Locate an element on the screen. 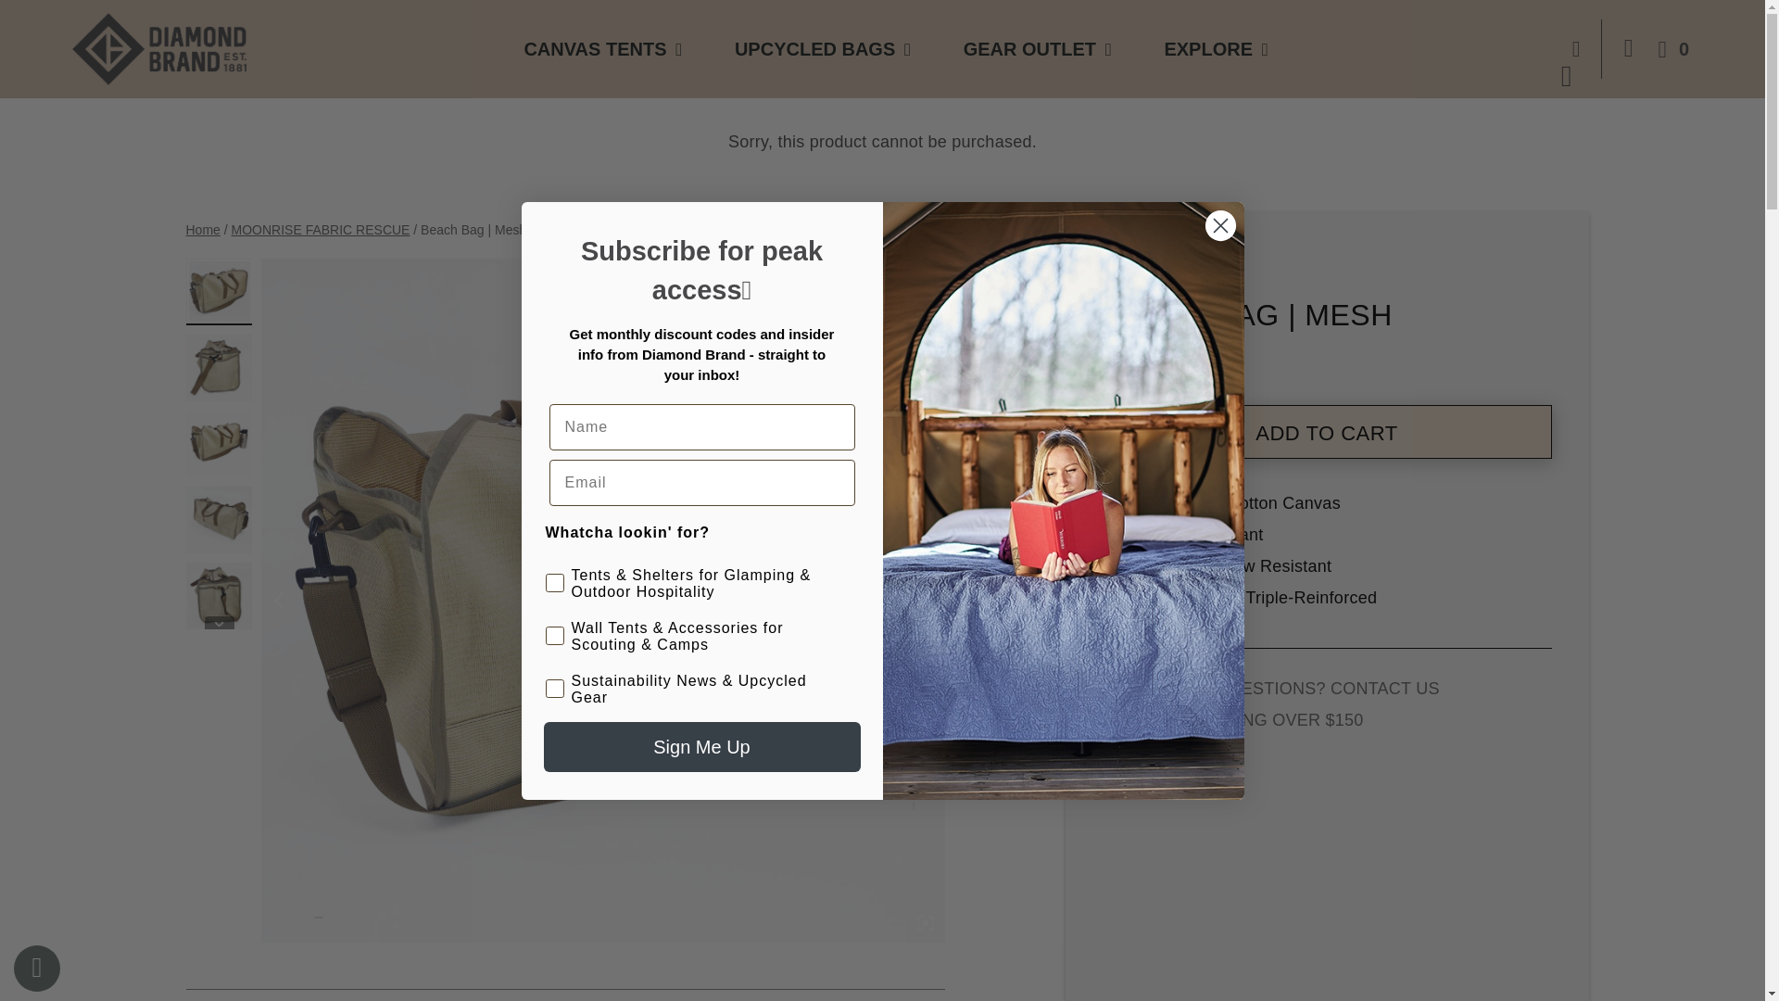 This screenshot has width=1779, height=1001. 09f0e85f-907b-5b7e-b25a-fb17bf112436.jpg is located at coordinates (219, 291).